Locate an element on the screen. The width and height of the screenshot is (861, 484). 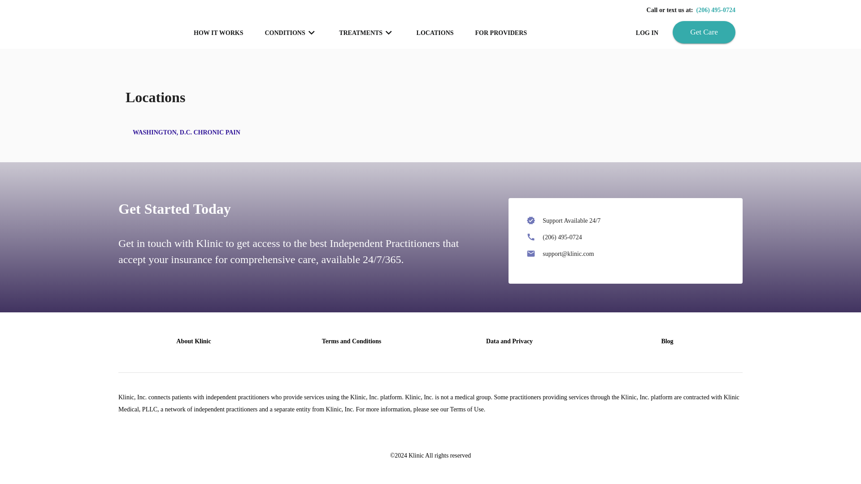
Terms and Conditions is located at coordinates (352, 341).